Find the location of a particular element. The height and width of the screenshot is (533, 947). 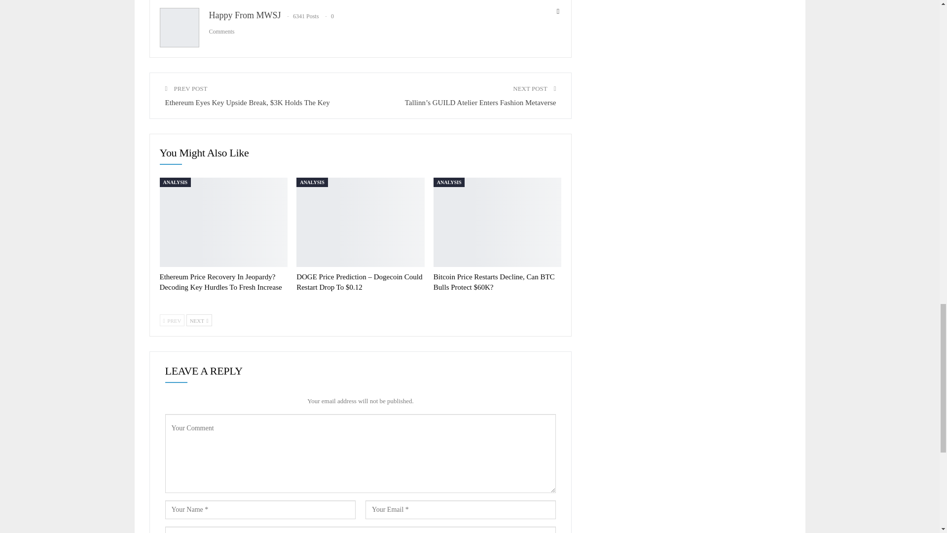

ANALYSIS is located at coordinates (176, 182).